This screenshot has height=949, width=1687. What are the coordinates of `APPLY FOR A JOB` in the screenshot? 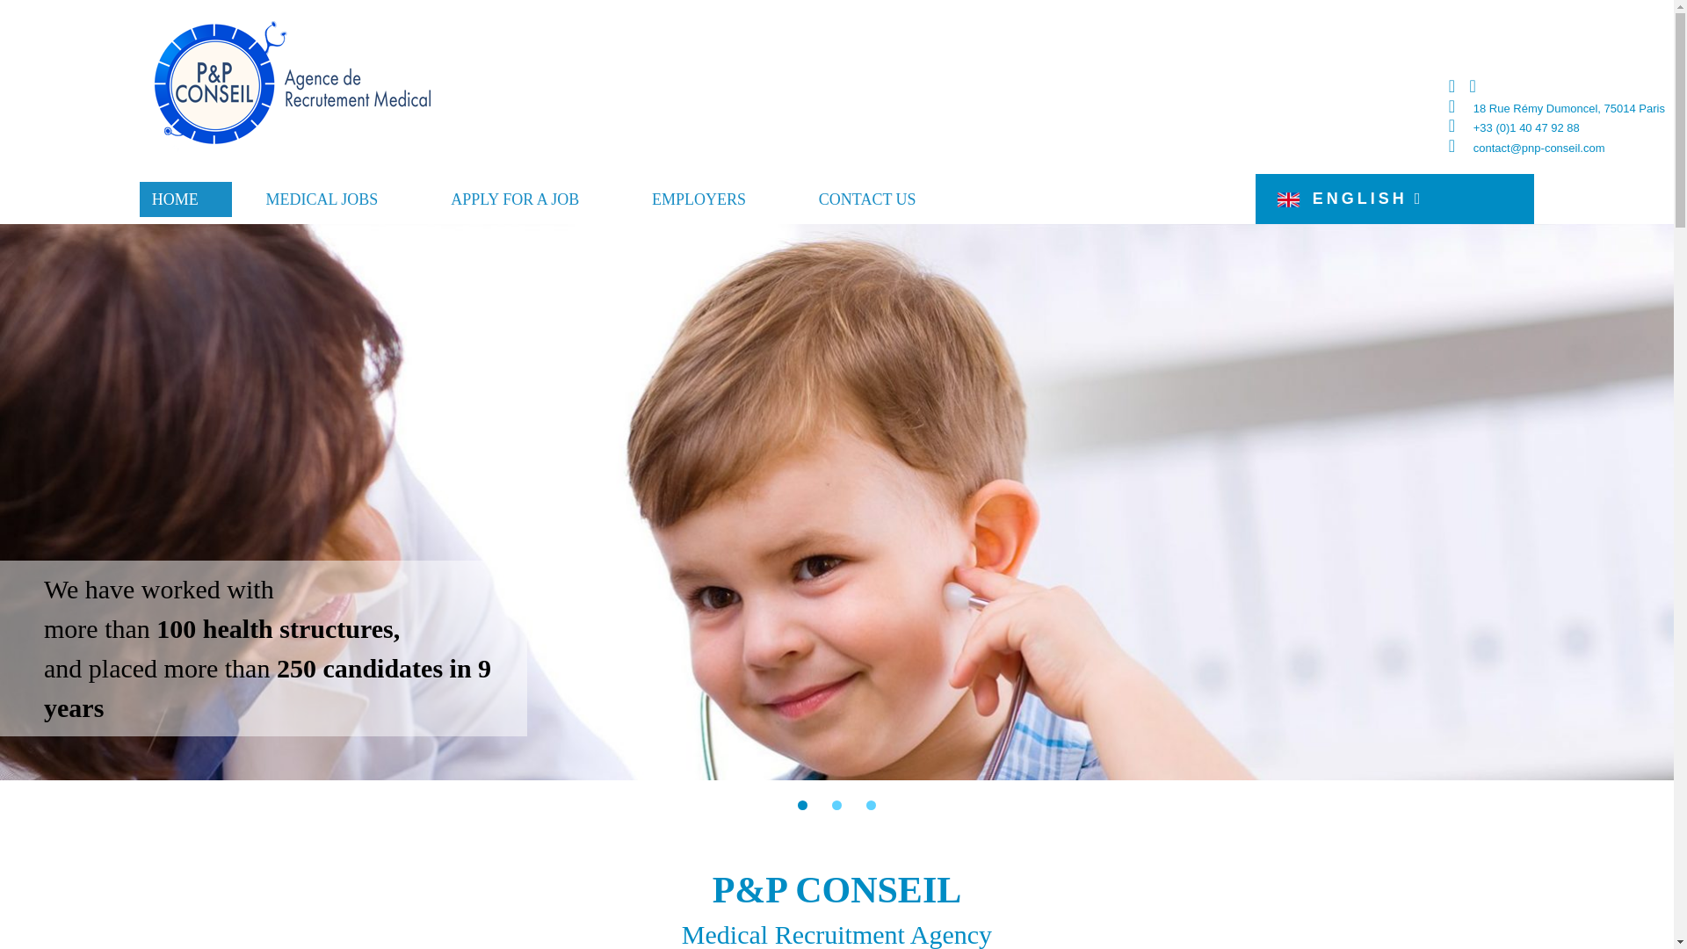 It's located at (518, 199).